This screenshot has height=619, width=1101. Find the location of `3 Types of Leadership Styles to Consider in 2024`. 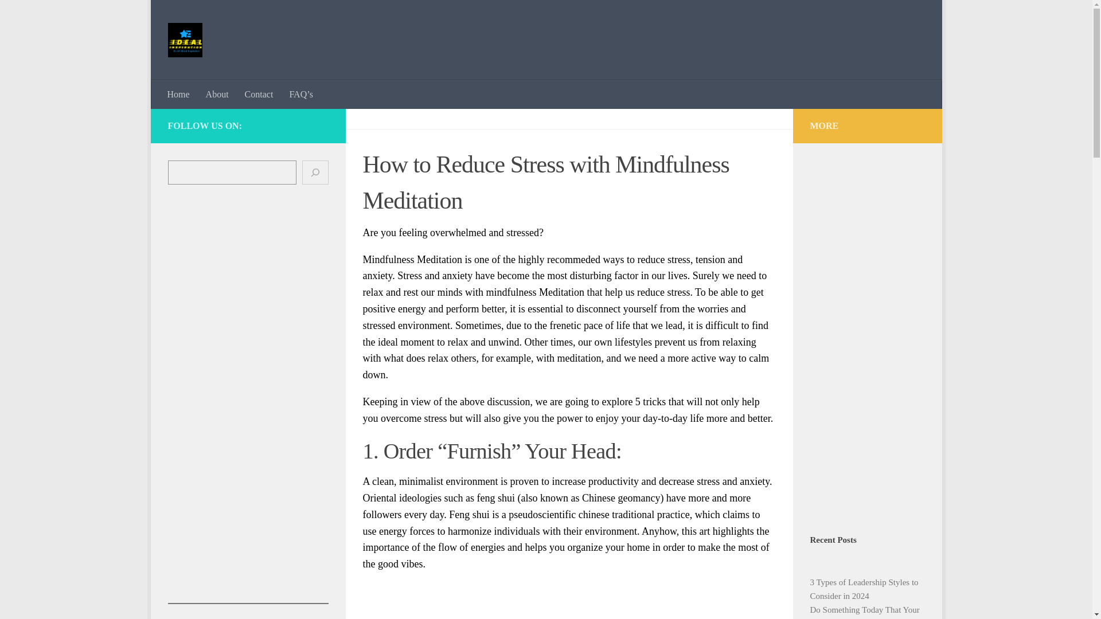

3 Types of Leadership Styles to Consider in 2024 is located at coordinates (864, 589).